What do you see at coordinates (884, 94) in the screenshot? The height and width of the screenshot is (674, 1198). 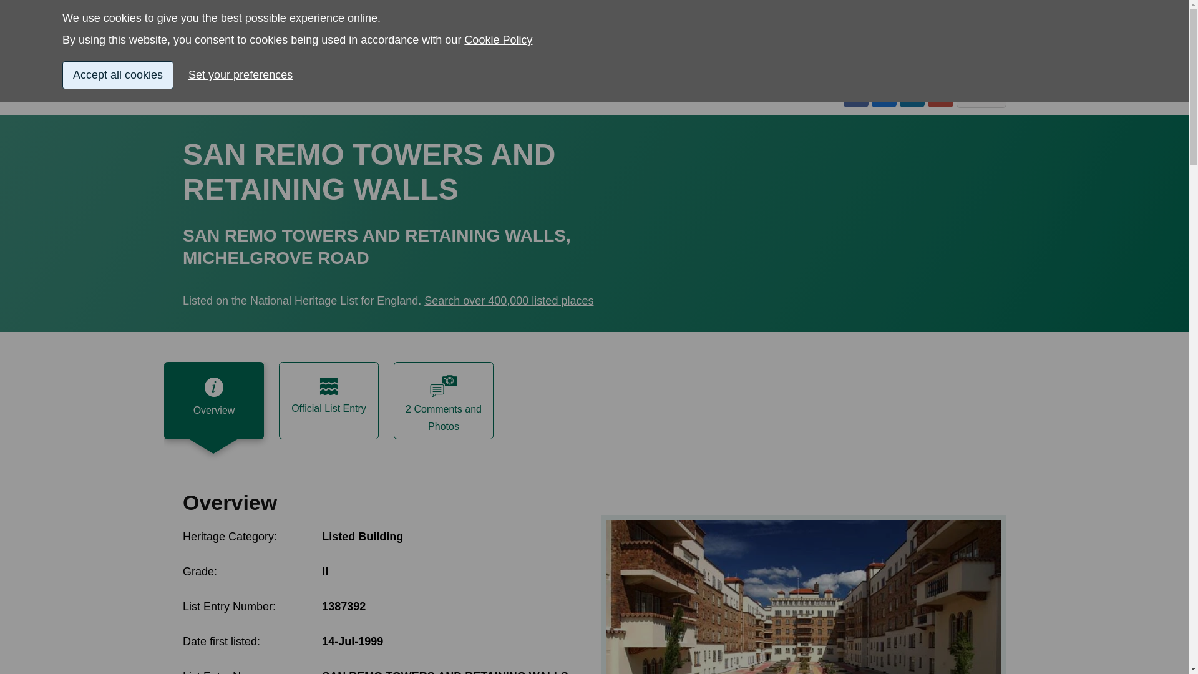 I see `Share this page on Twitter` at bounding box center [884, 94].